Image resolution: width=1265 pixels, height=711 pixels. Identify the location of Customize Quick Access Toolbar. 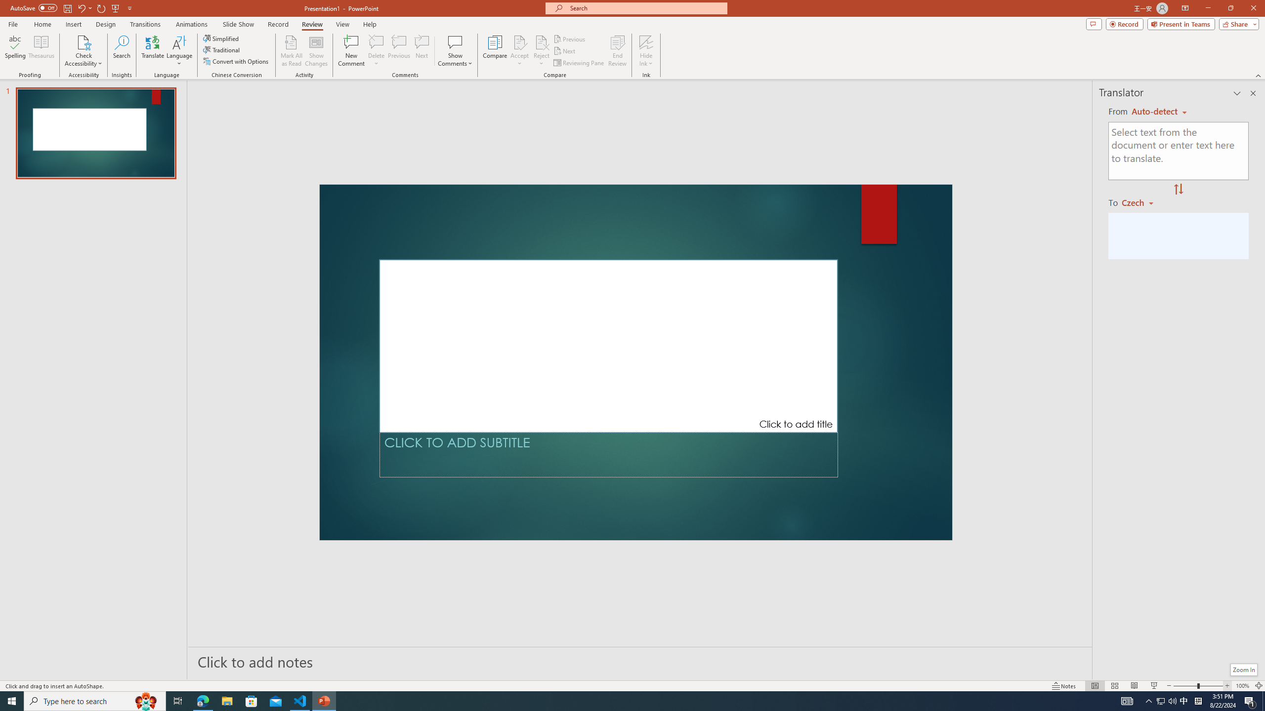
(129, 8).